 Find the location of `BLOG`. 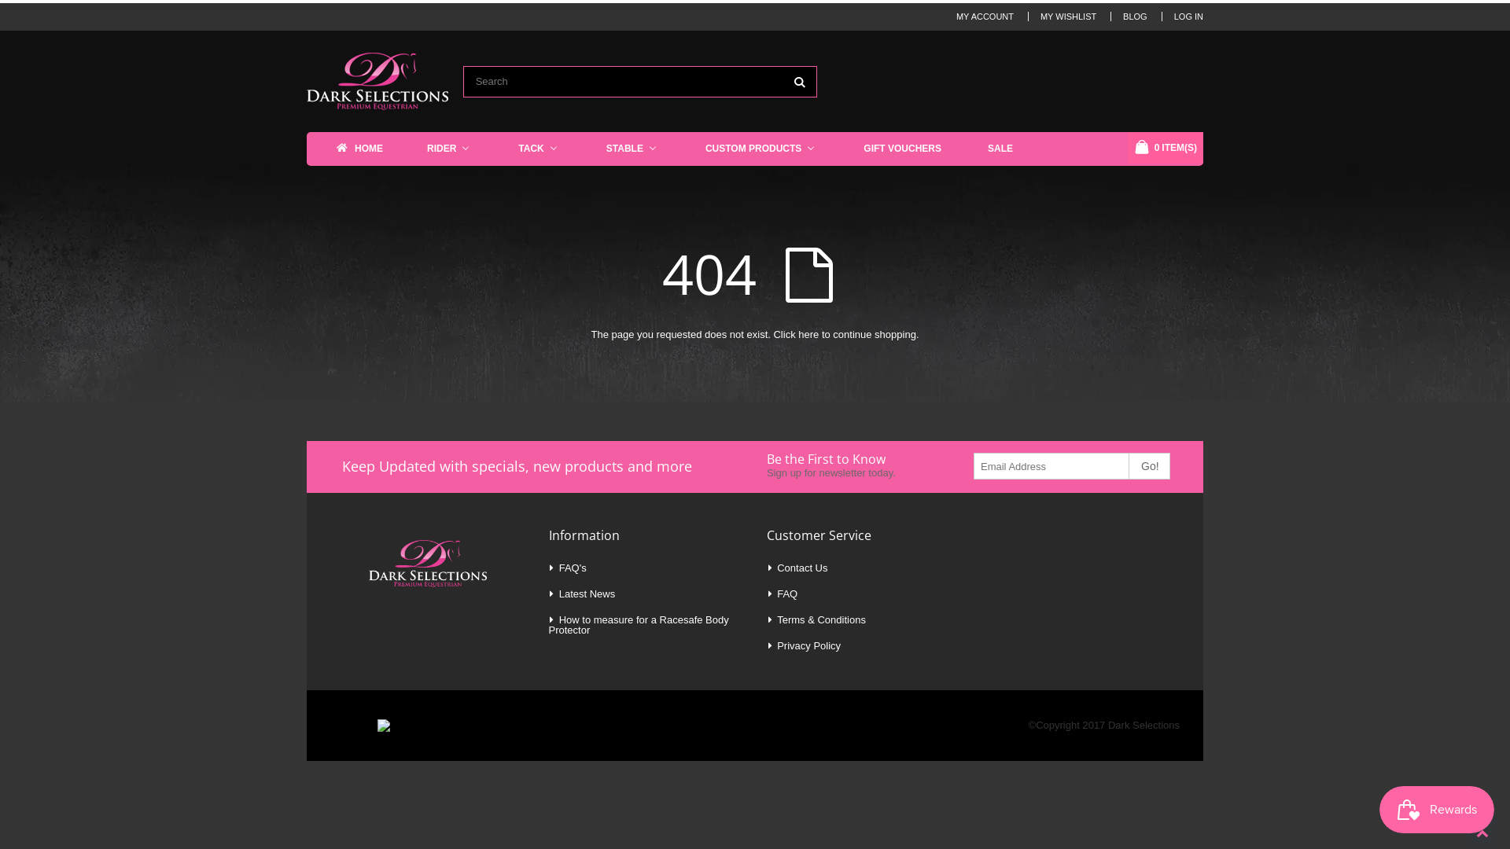

BLOG is located at coordinates (1136, 17).